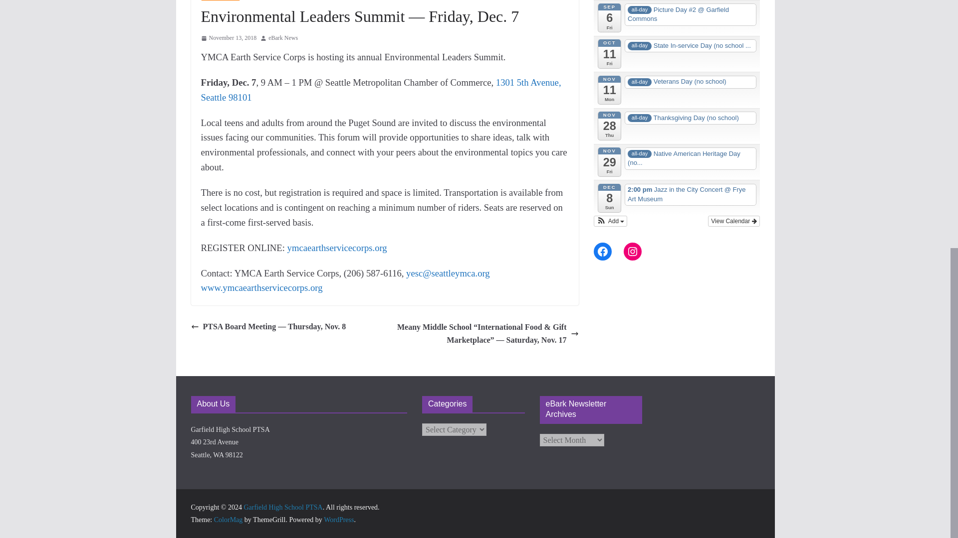 The height and width of the screenshot is (538, 958). I want to click on 5:01 pm, so click(229, 38).